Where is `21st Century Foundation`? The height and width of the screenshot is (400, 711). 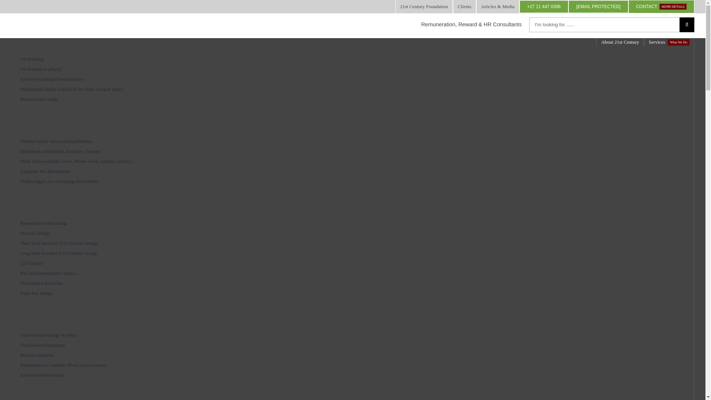 21st Century Foundation is located at coordinates (424, 7).